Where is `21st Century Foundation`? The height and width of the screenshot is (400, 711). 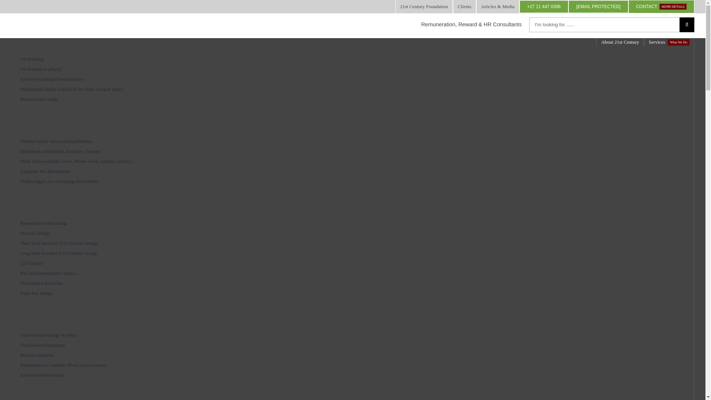 21st Century Foundation is located at coordinates (424, 7).